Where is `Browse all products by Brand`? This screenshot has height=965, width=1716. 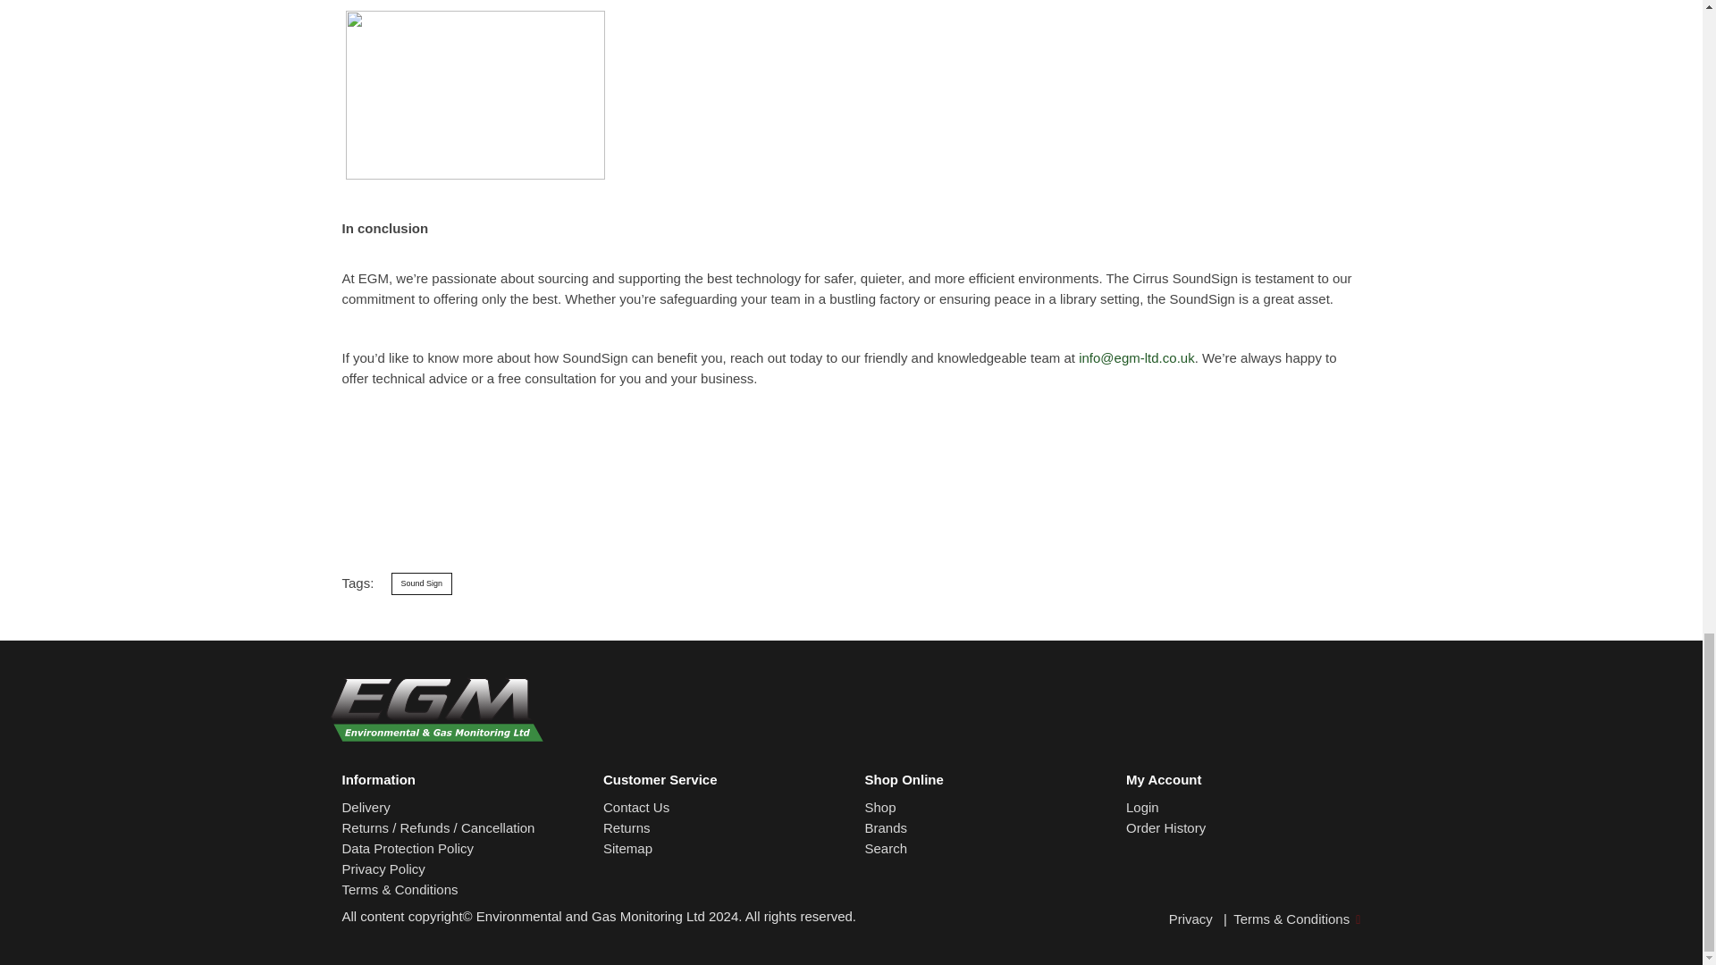 Browse all products by Brand is located at coordinates (886, 827).